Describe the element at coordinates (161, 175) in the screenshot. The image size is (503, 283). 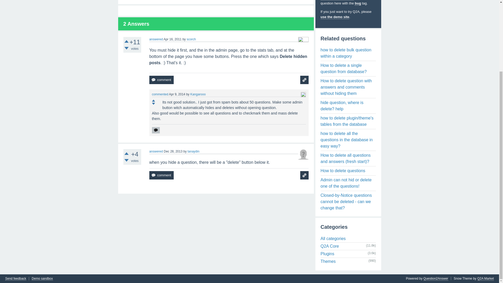
I see `comment` at that location.